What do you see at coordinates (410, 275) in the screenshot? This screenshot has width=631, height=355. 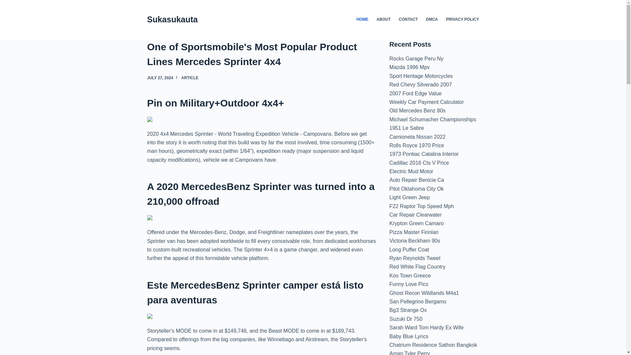 I see `Kos Town Greece` at bounding box center [410, 275].